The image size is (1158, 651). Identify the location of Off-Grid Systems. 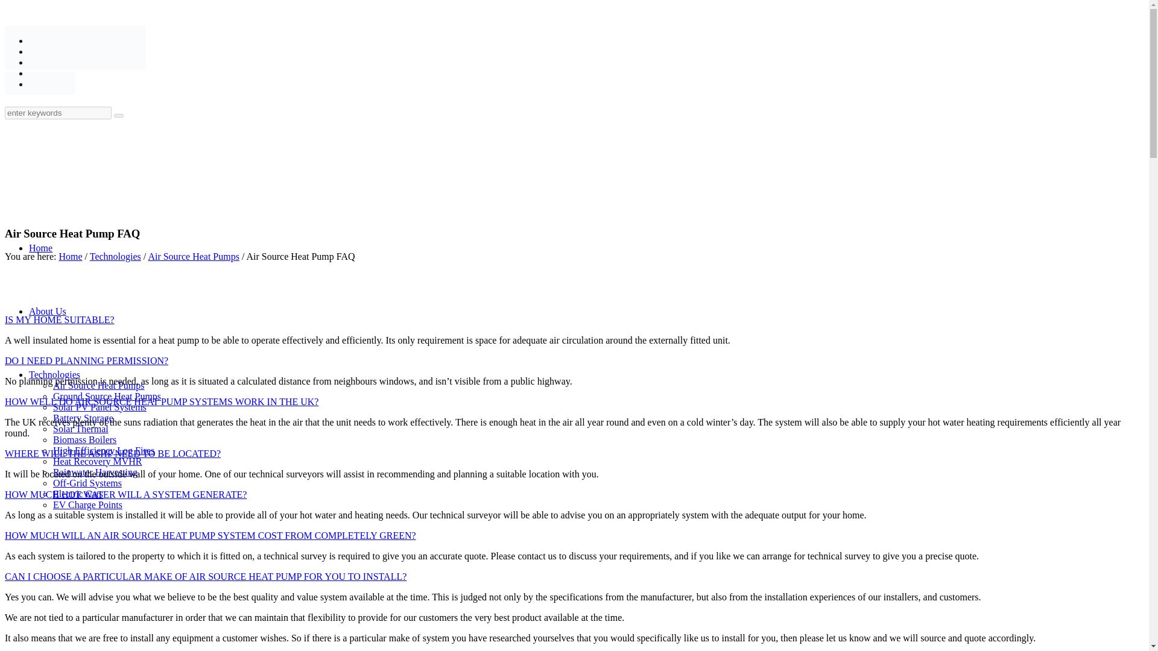
(87, 482).